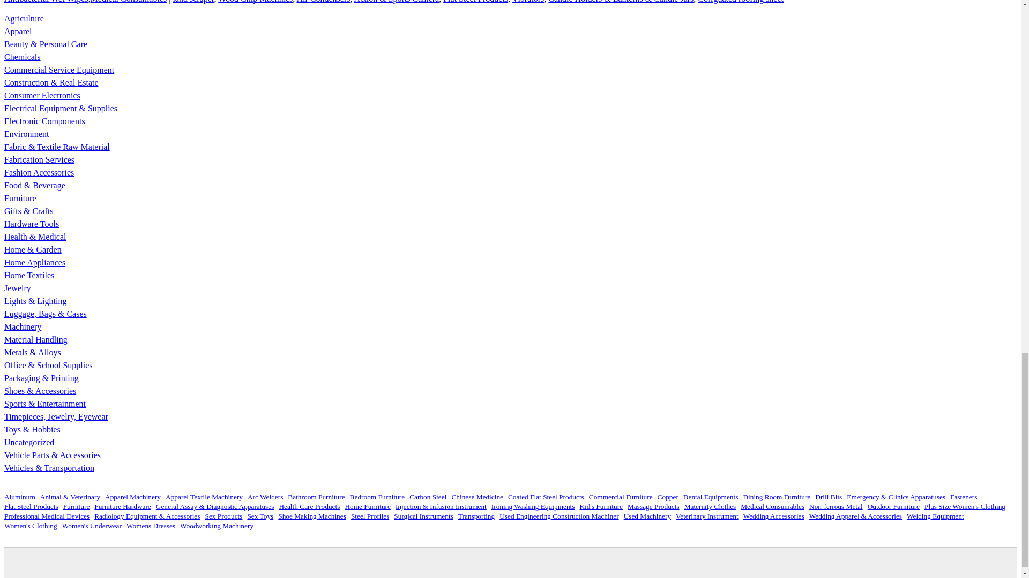  I want to click on Medical Consumables, so click(129, 2).